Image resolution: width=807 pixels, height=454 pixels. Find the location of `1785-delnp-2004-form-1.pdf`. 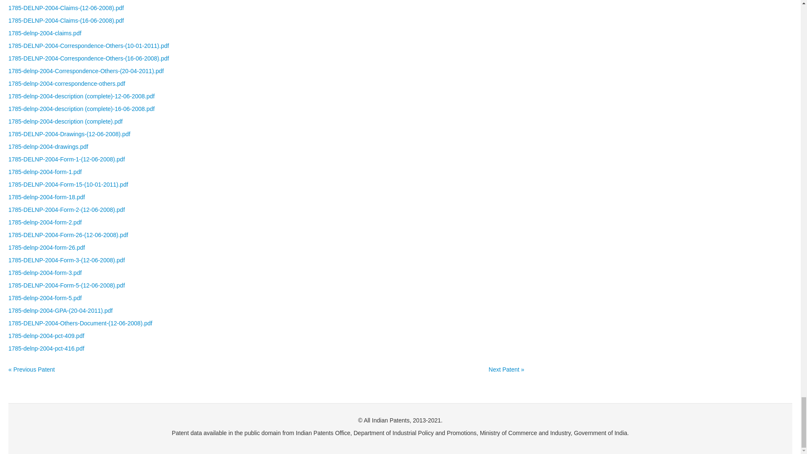

1785-delnp-2004-form-1.pdf is located at coordinates (45, 172).